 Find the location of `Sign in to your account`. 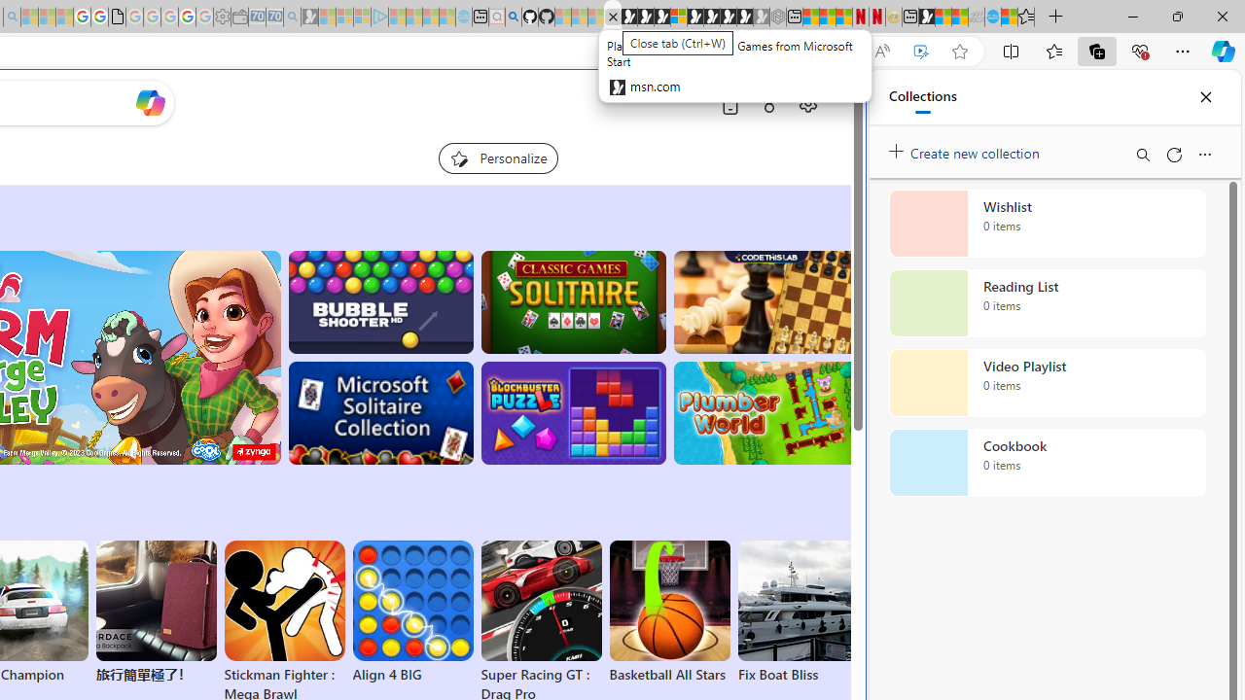

Sign in to your account is located at coordinates (679, 17).